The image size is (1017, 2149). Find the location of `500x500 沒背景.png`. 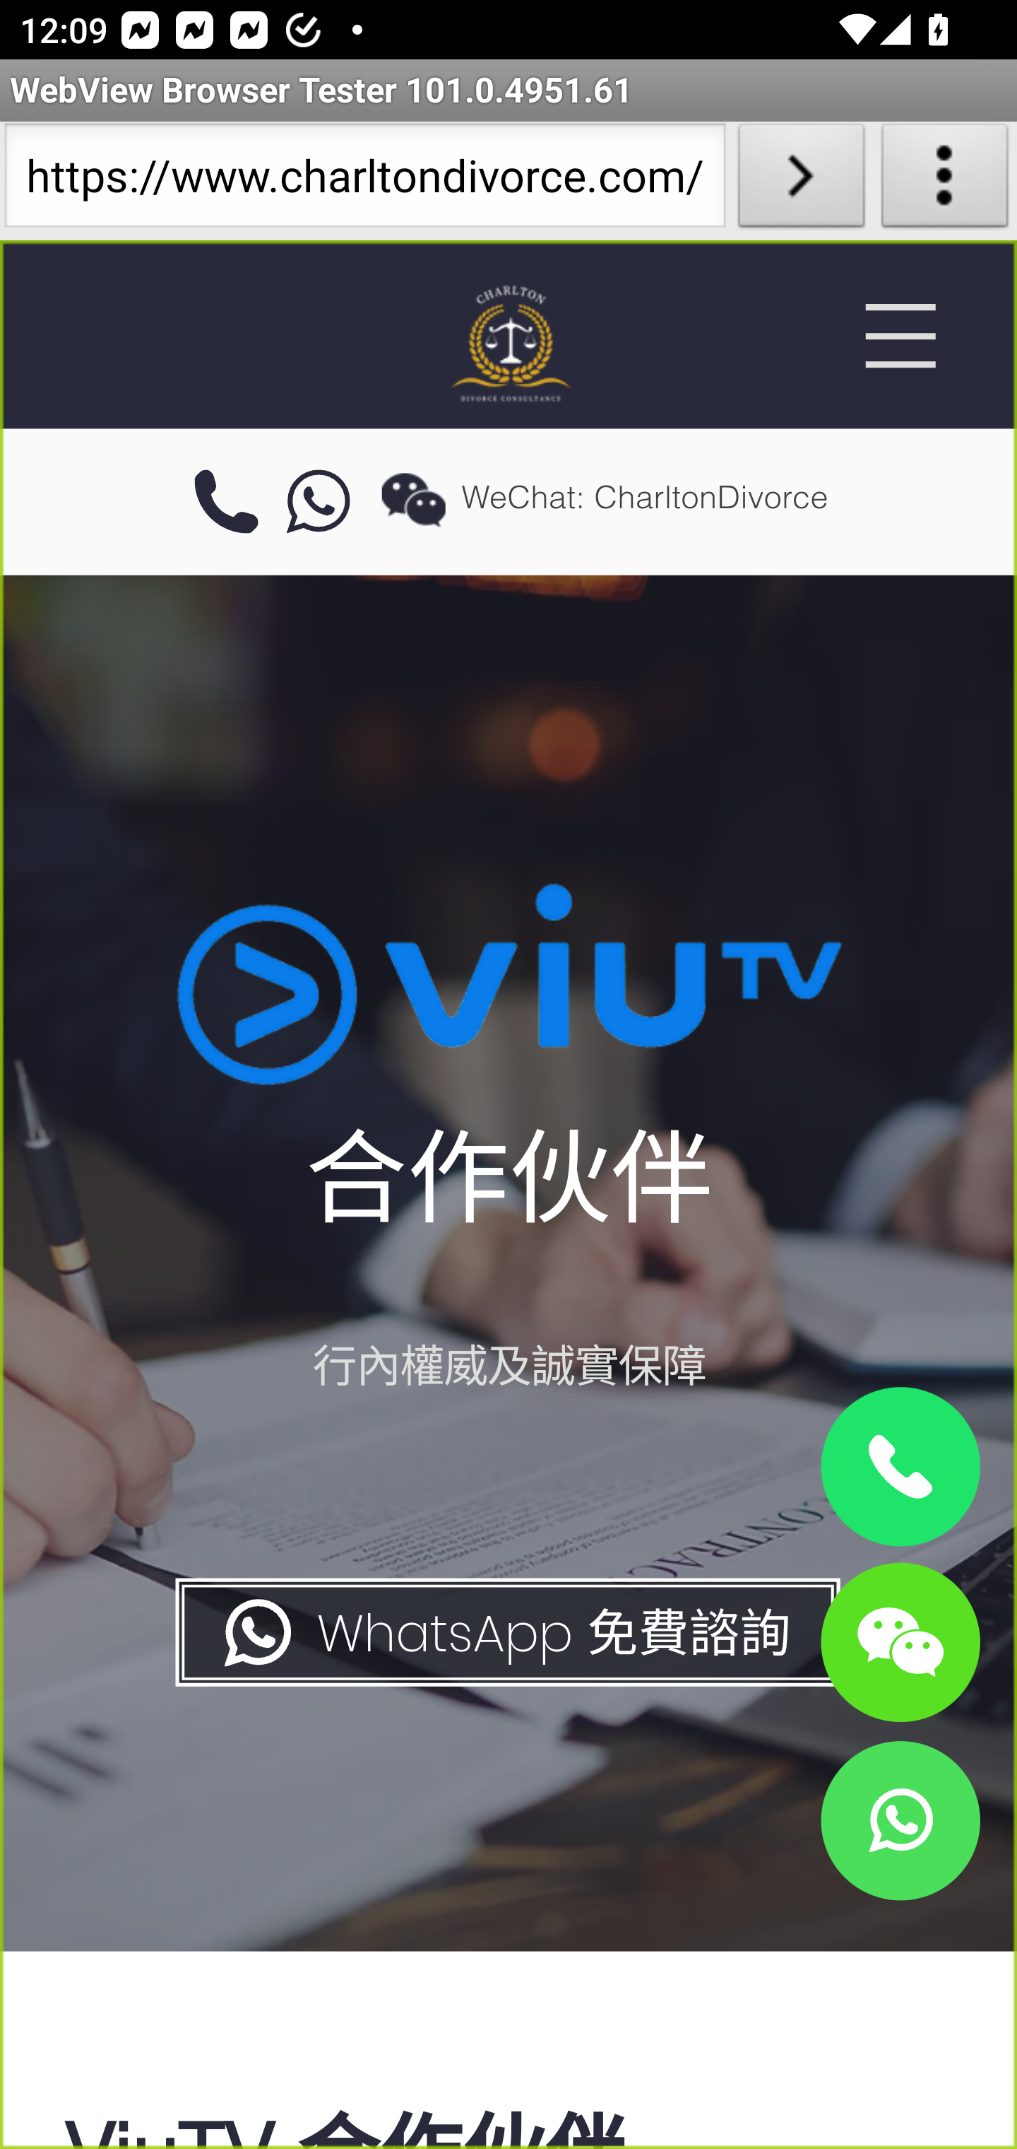

500x500 沒背景.png is located at coordinates (509, 342).